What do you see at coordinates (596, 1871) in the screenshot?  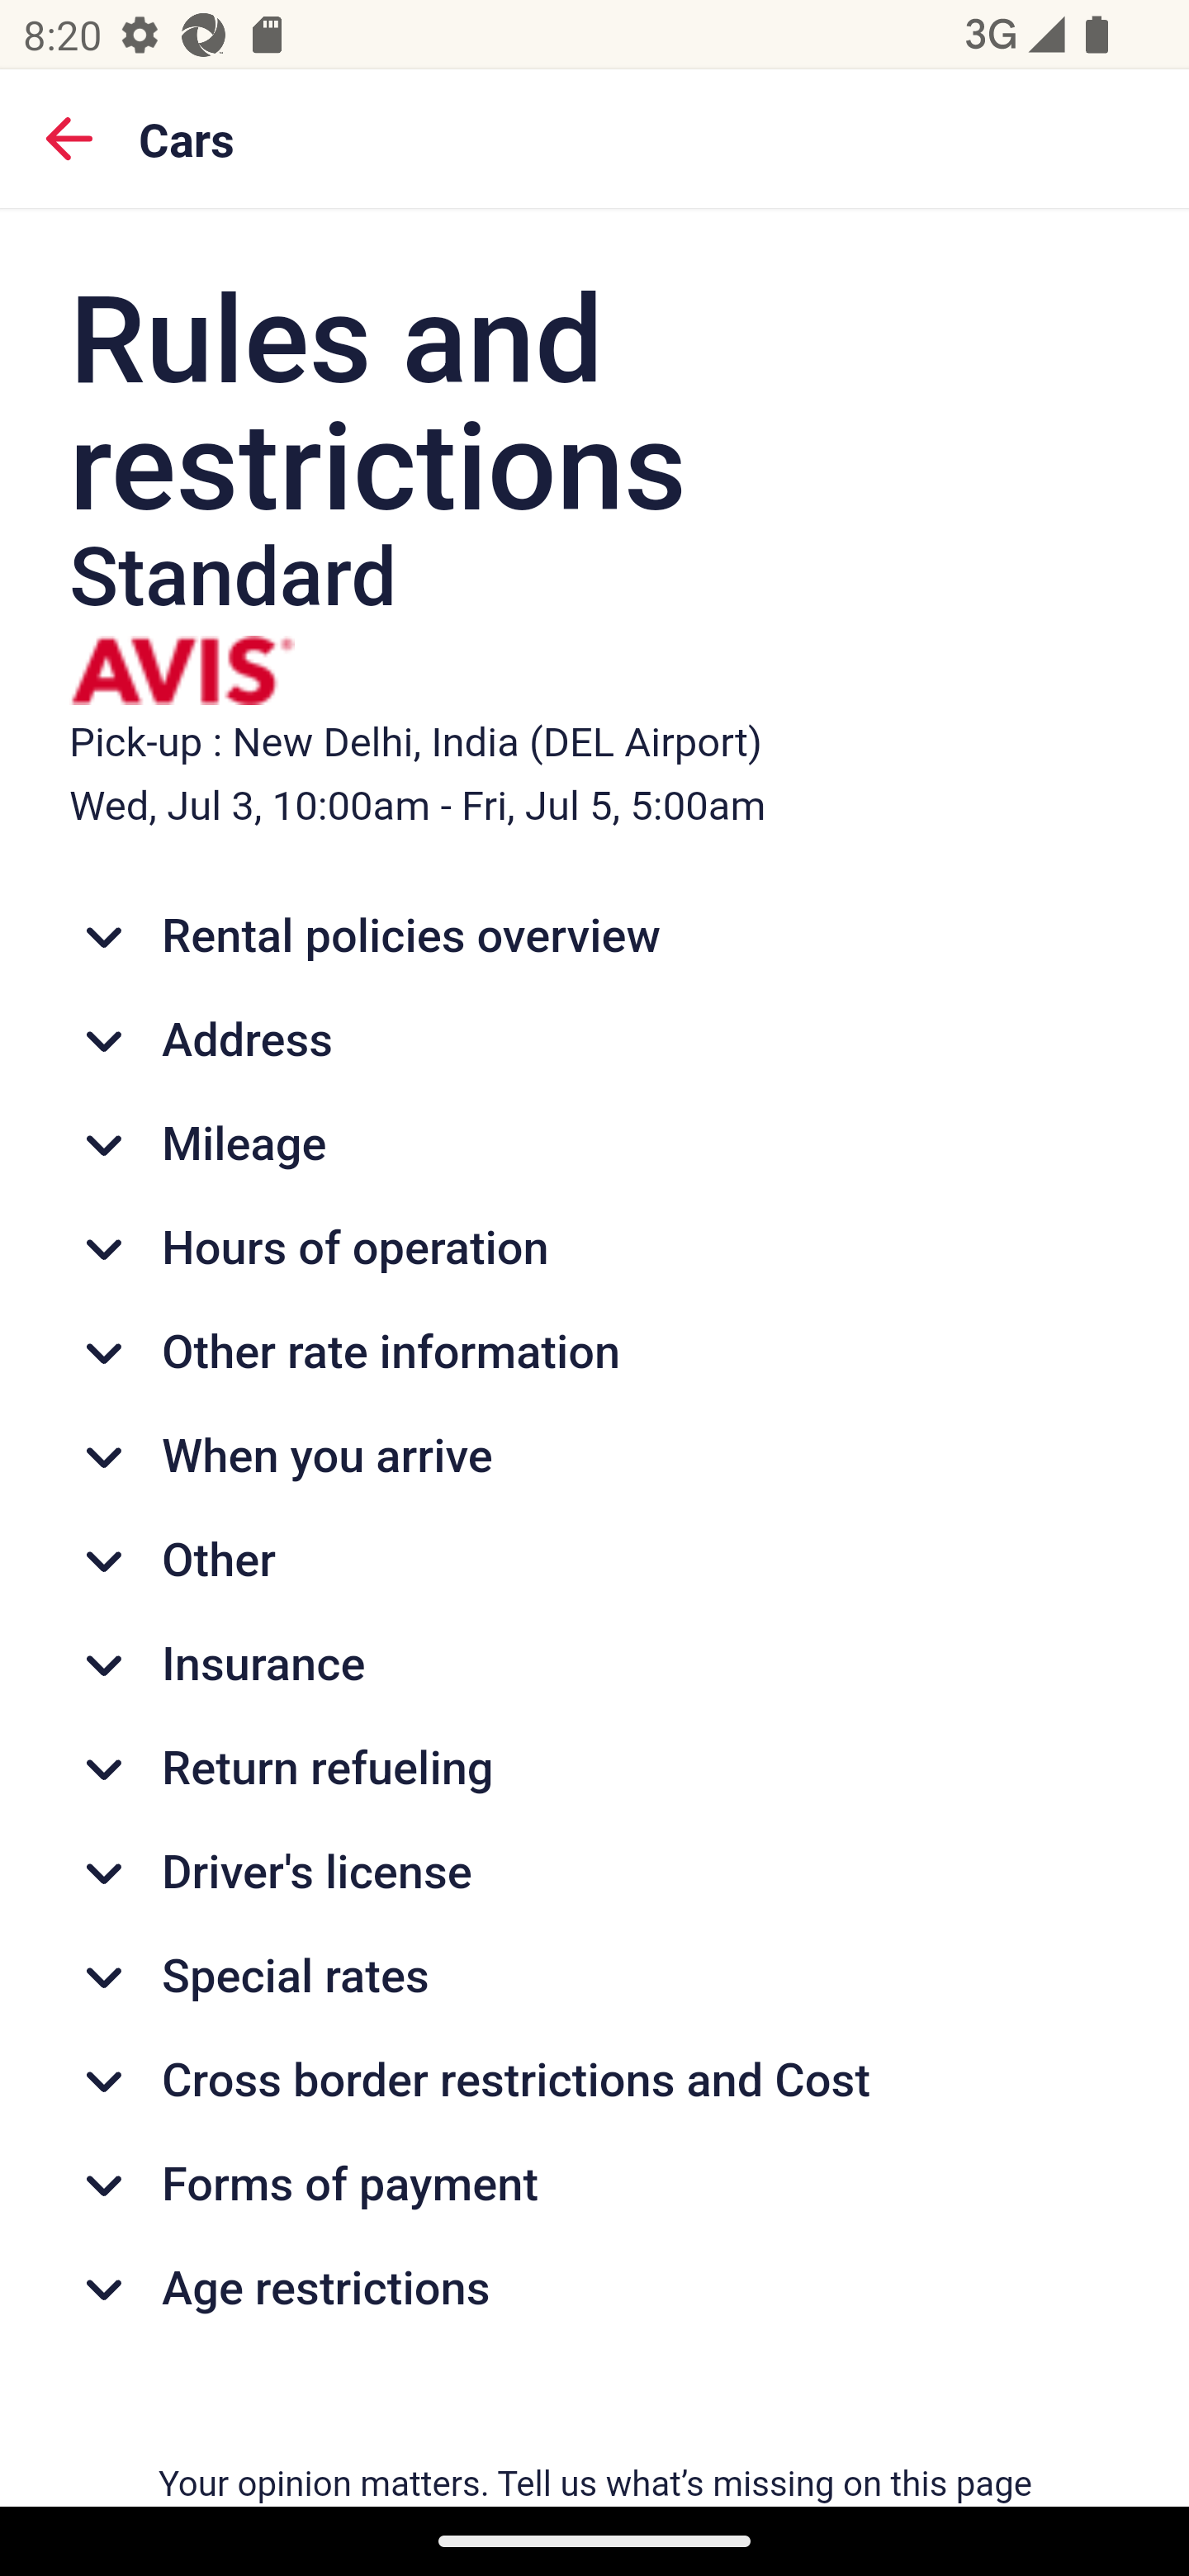 I see `Driver's license` at bounding box center [596, 1871].